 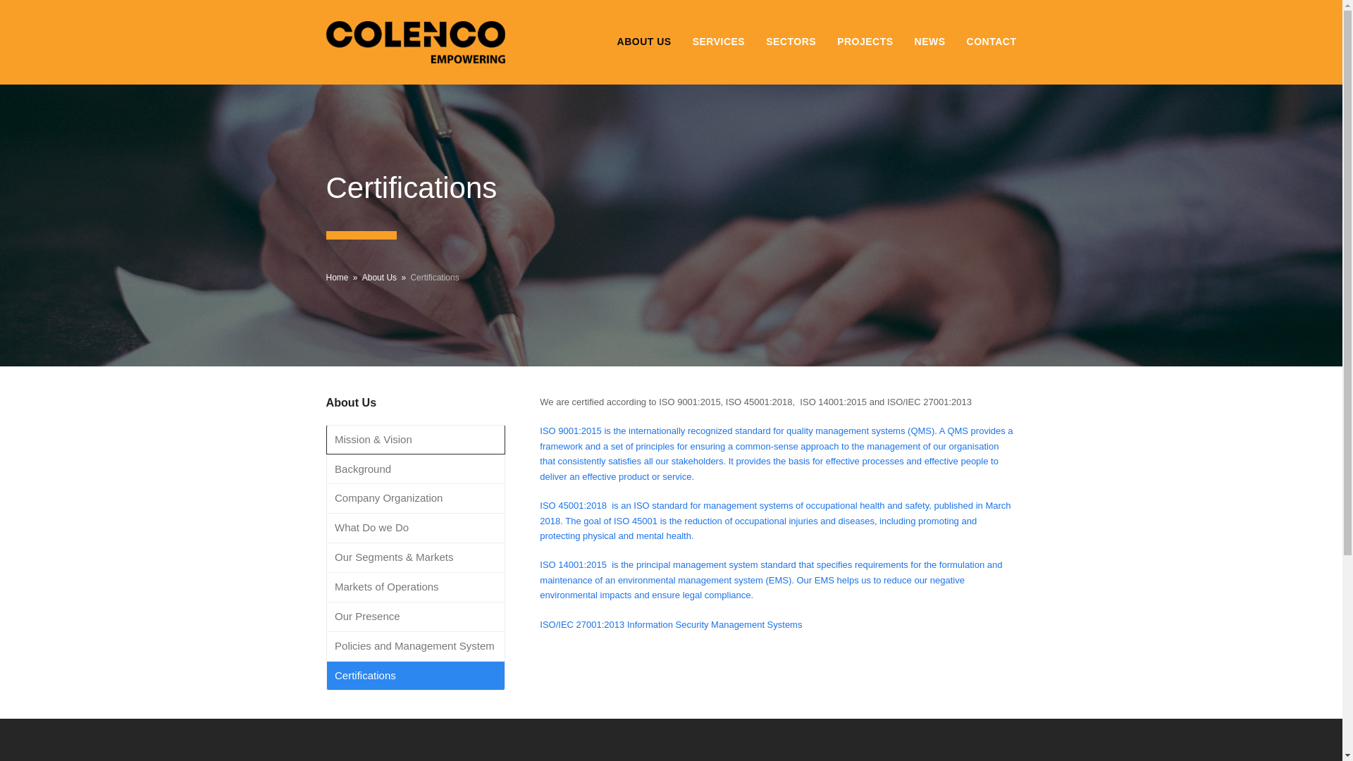 What do you see at coordinates (791, 42) in the screenshot?
I see `SECTORS` at bounding box center [791, 42].